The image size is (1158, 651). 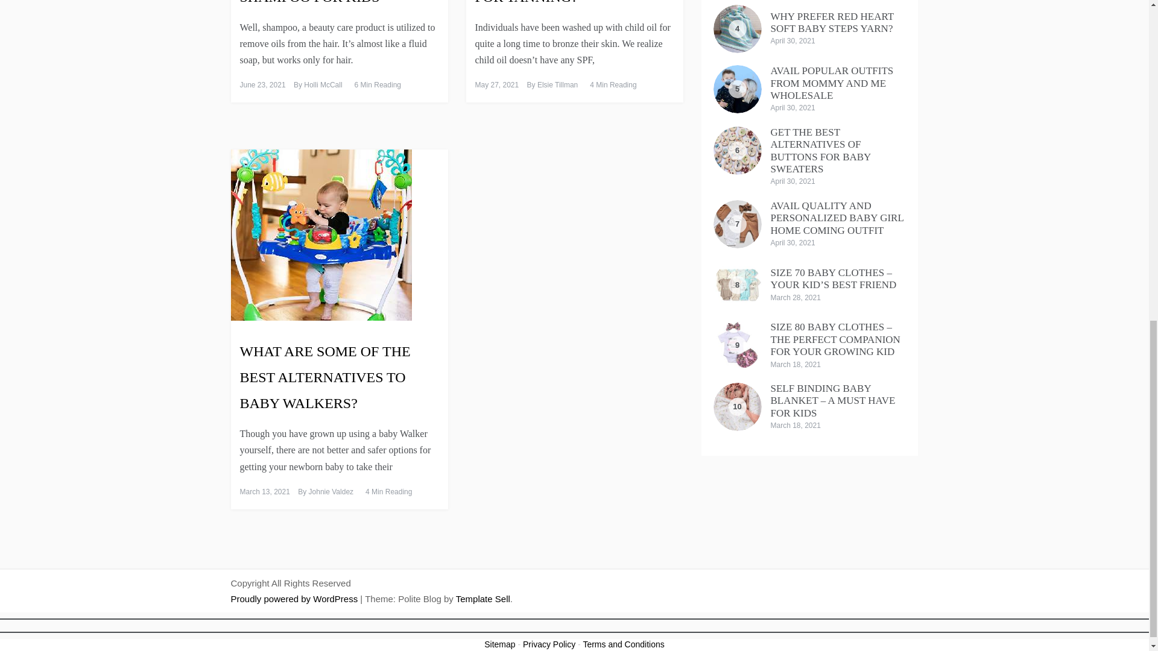 I want to click on June 23, 2021, so click(x=263, y=84).